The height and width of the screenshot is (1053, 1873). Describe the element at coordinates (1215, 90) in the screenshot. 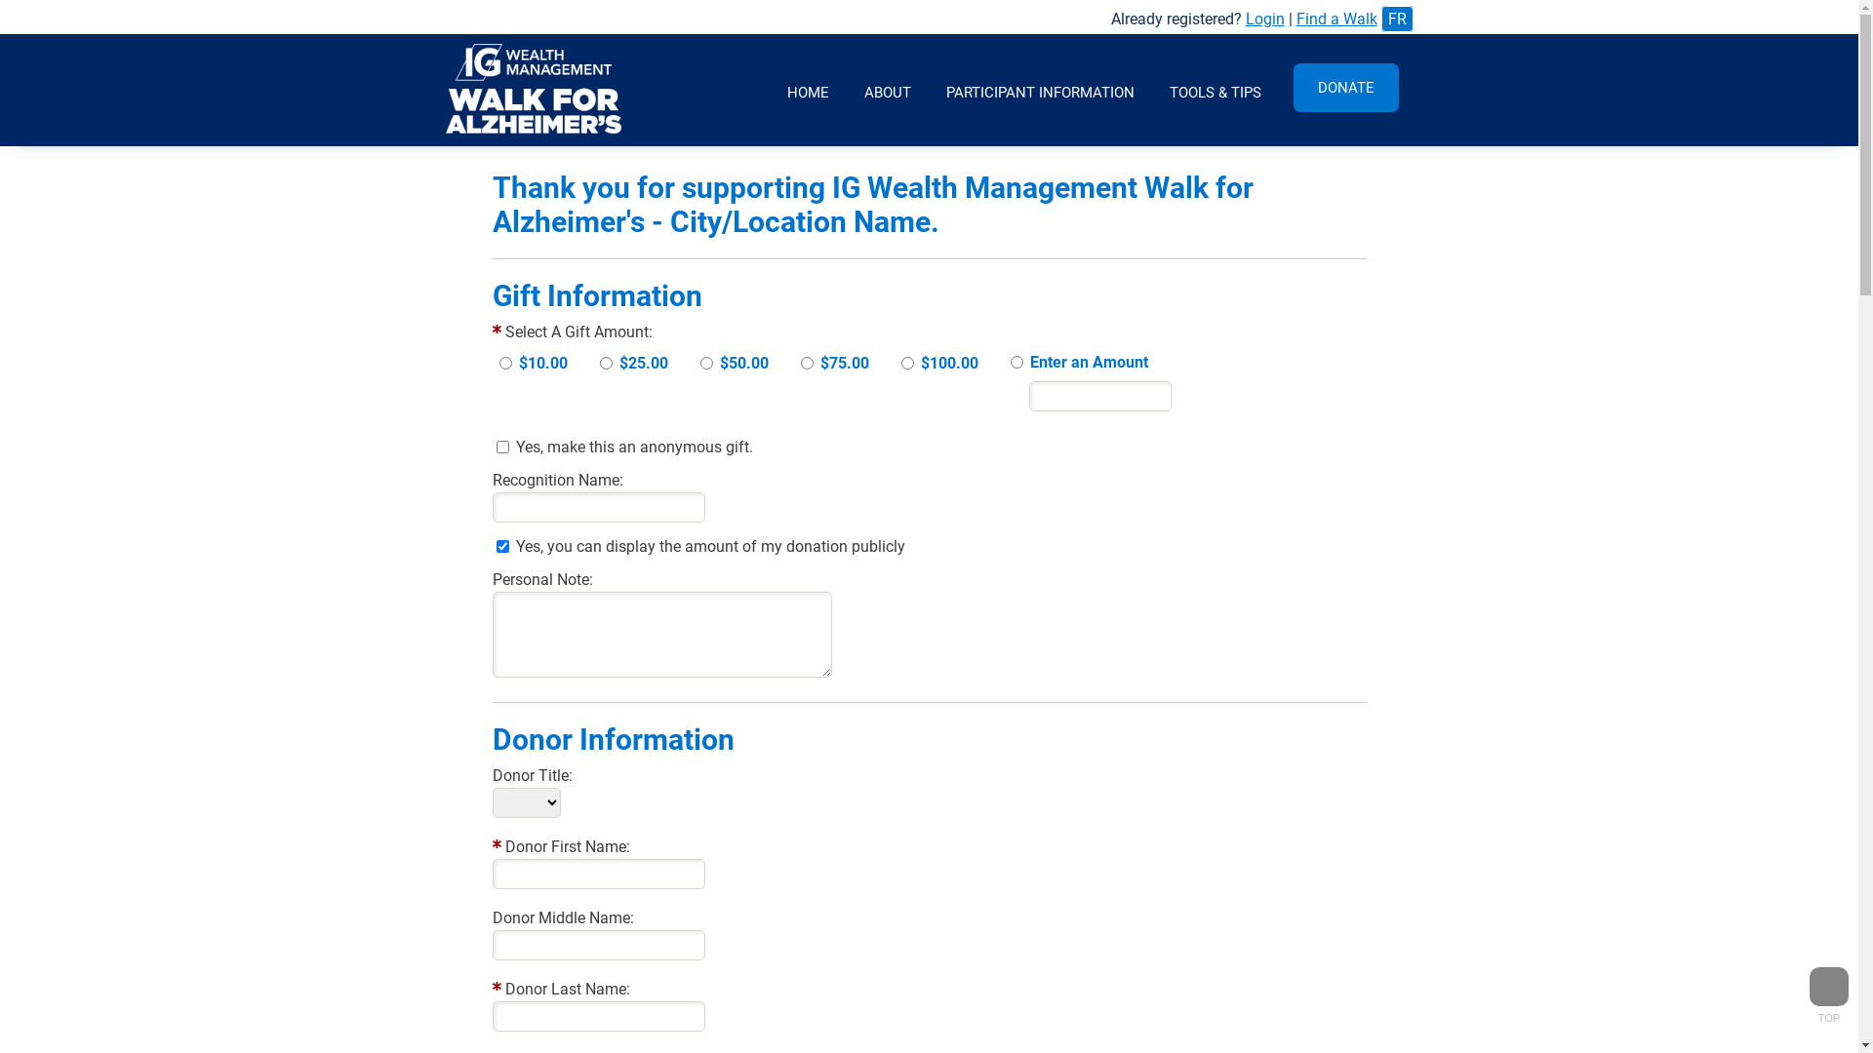

I see `TOOLS & TIPS` at that location.